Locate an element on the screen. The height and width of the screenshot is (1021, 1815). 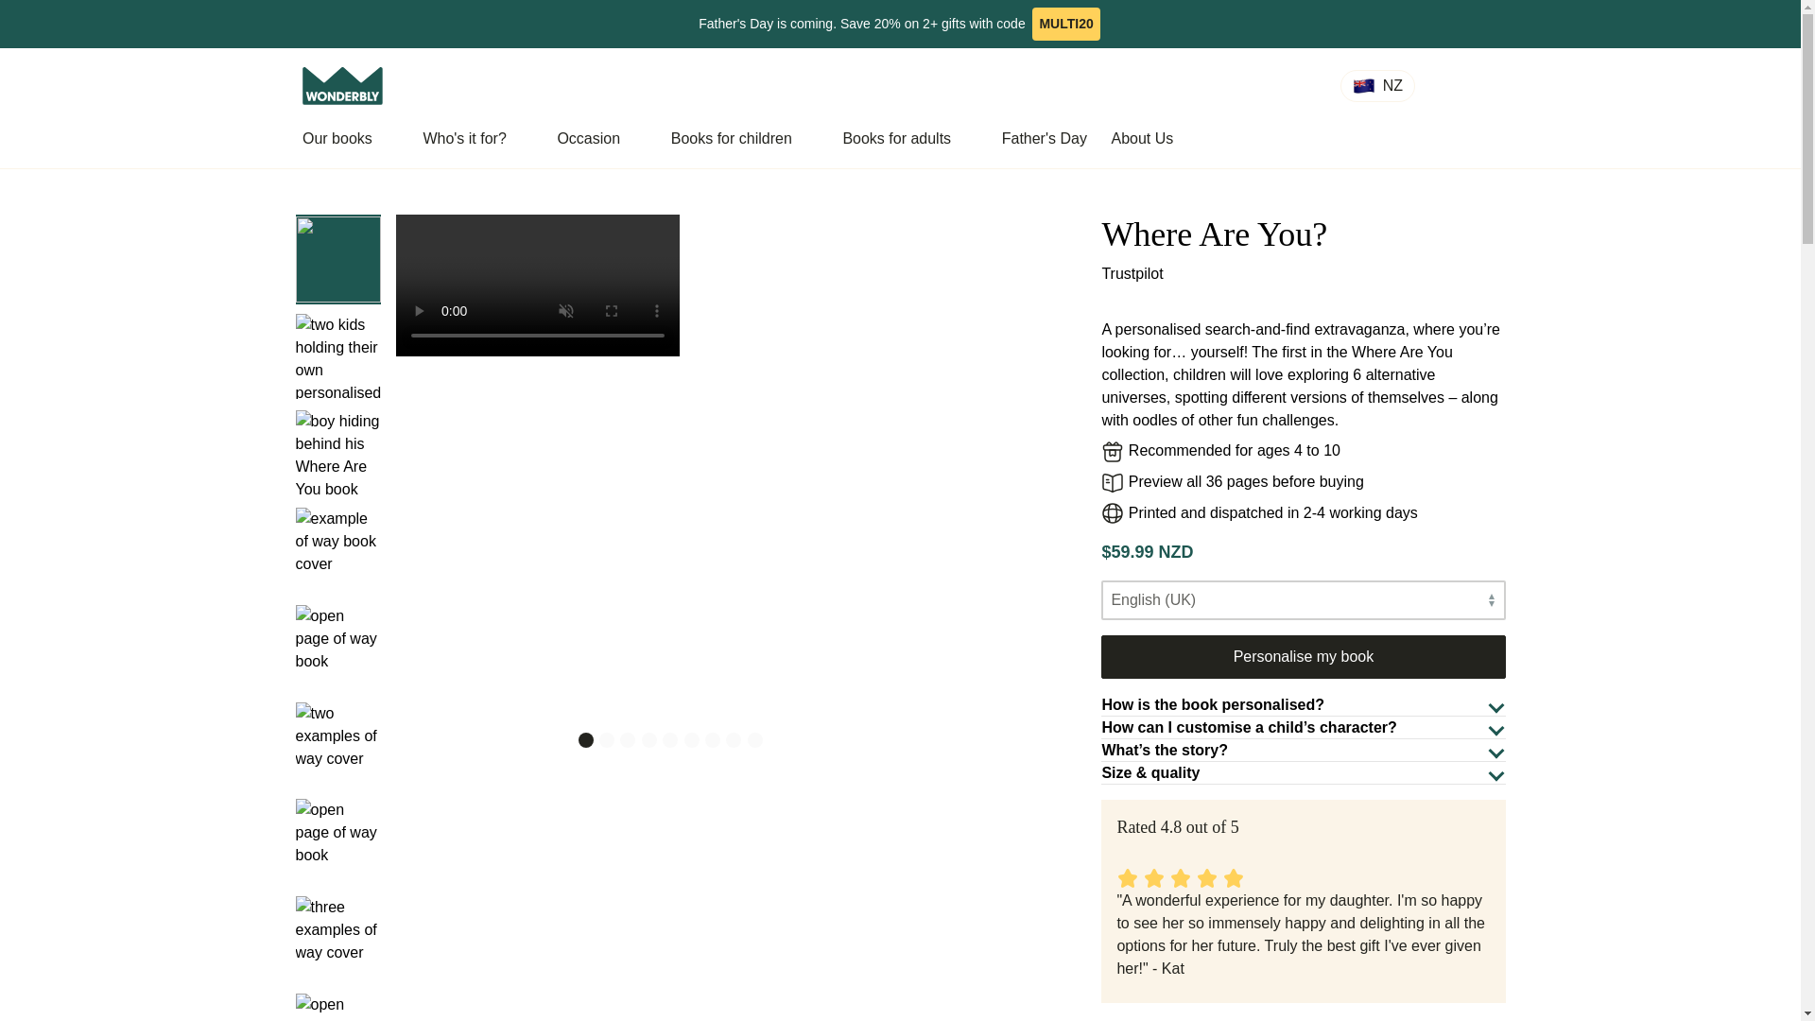
Occasion is located at coordinates (601, 138).